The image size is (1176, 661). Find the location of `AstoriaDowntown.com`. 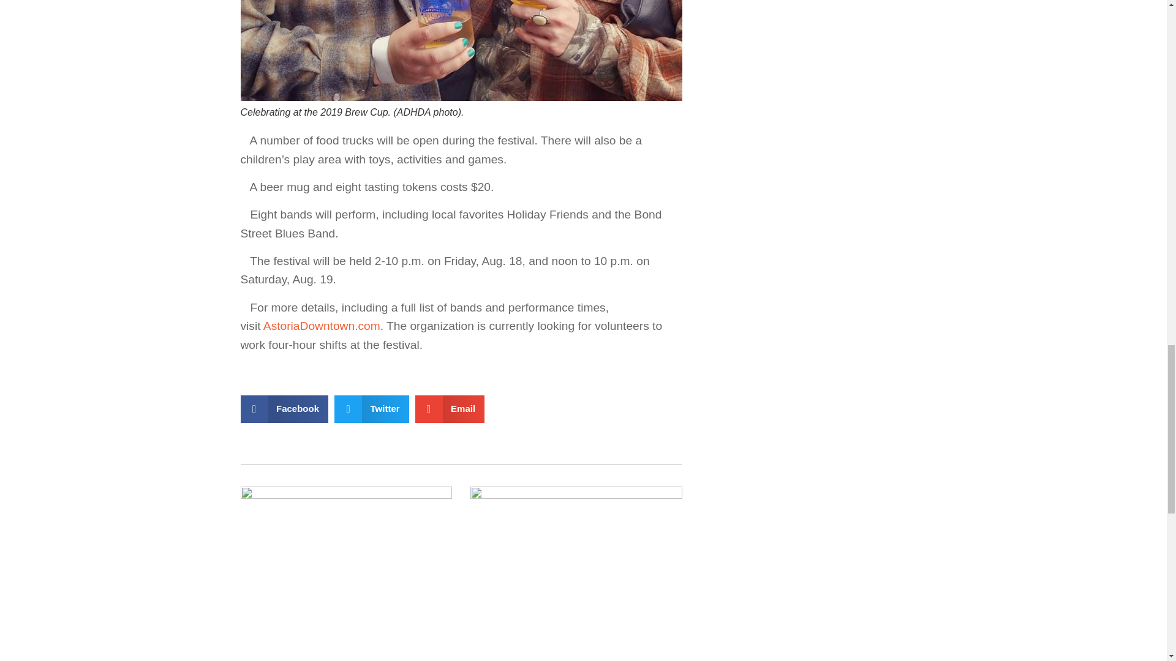

AstoriaDowntown.com is located at coordinates (322, 326).